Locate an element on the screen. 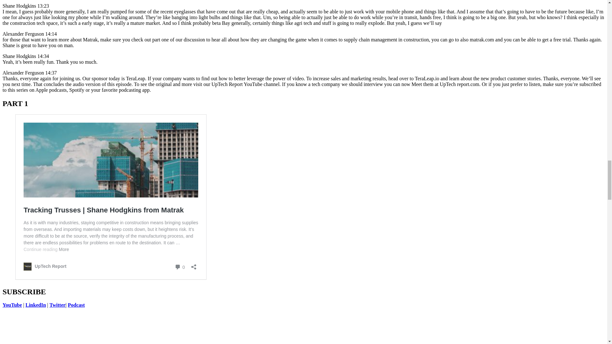 This screenshot has height=344, width=612. YouTube is located at coordinates (12, 305).